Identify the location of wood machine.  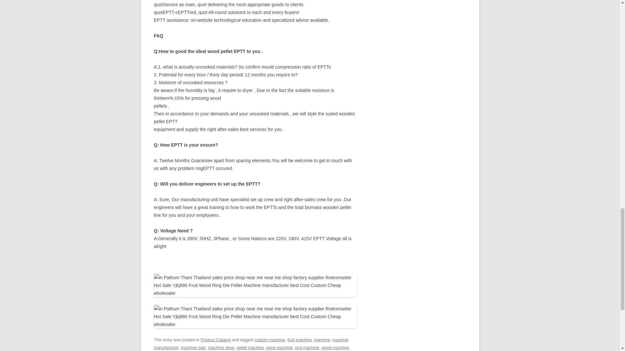
(335, 347).